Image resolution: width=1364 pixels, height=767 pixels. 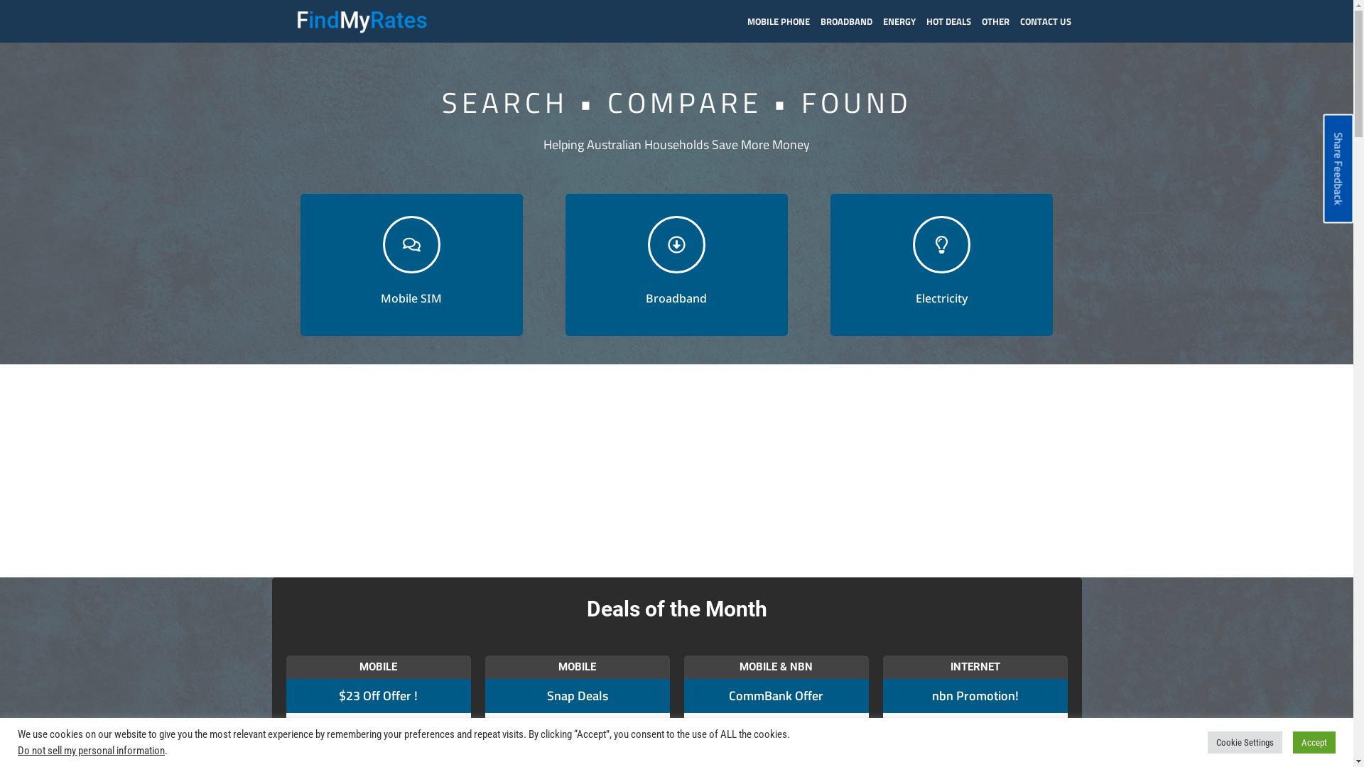 I want to click on Do not sell my personal information, so click(x=91, y=751).